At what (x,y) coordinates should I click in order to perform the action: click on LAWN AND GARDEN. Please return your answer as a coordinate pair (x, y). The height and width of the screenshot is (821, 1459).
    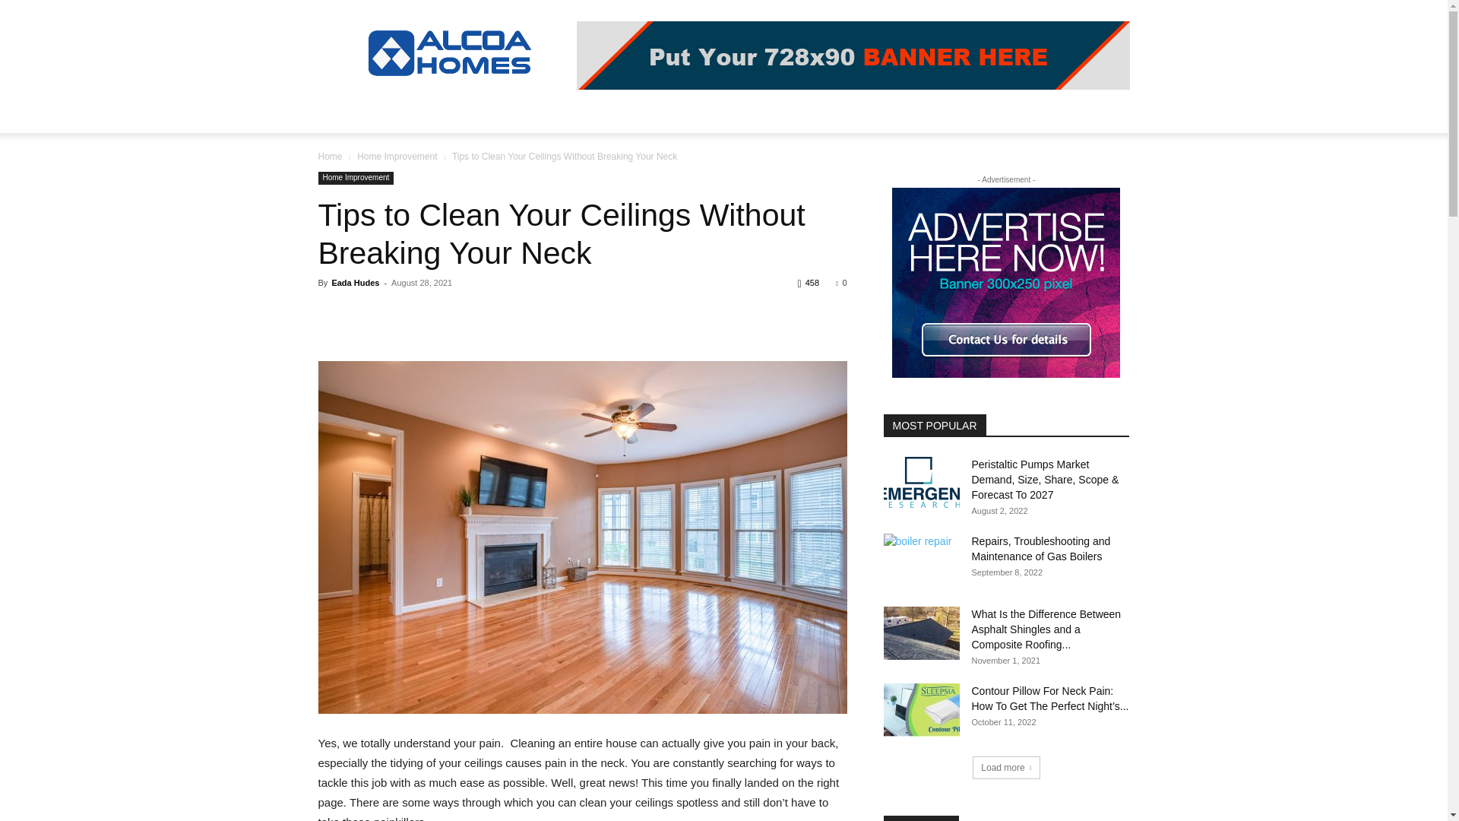
    Looking at the image, I should click on (570, 114).